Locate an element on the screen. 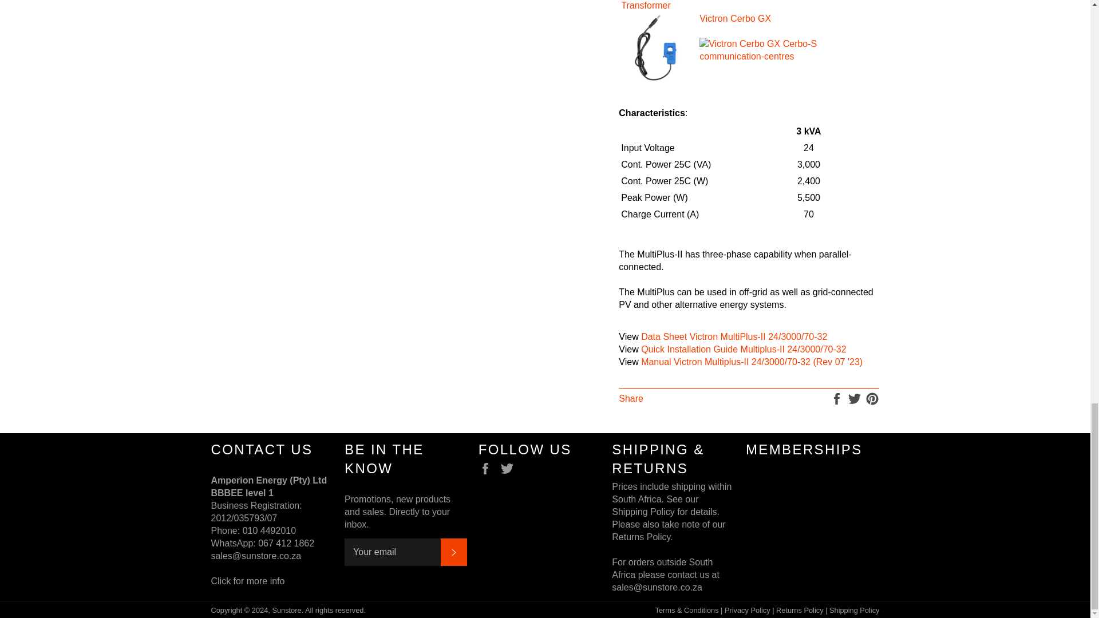 This screenshot has height=618, width=1099. Victron Cerbo GX Cerbo-S communication-centres is located at coordinates (788, 56).